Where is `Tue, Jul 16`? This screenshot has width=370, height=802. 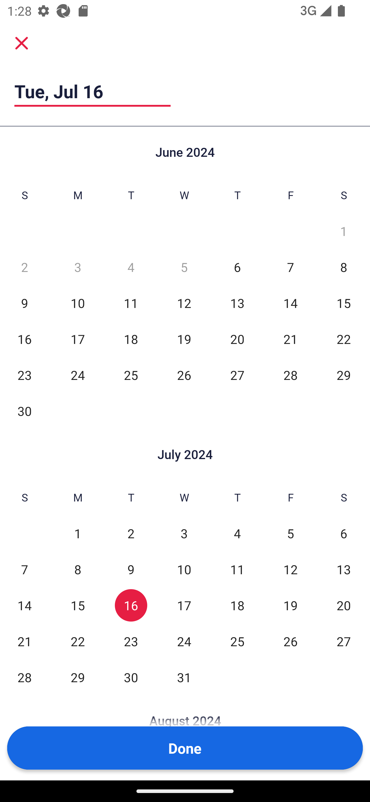 Tue, Jul 16 is located at coordinates (92, 91).